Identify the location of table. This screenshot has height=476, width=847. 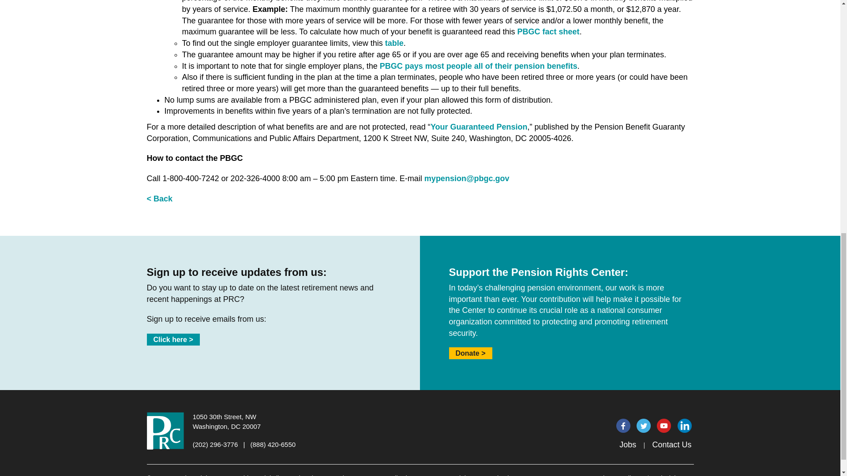
(394, 43).